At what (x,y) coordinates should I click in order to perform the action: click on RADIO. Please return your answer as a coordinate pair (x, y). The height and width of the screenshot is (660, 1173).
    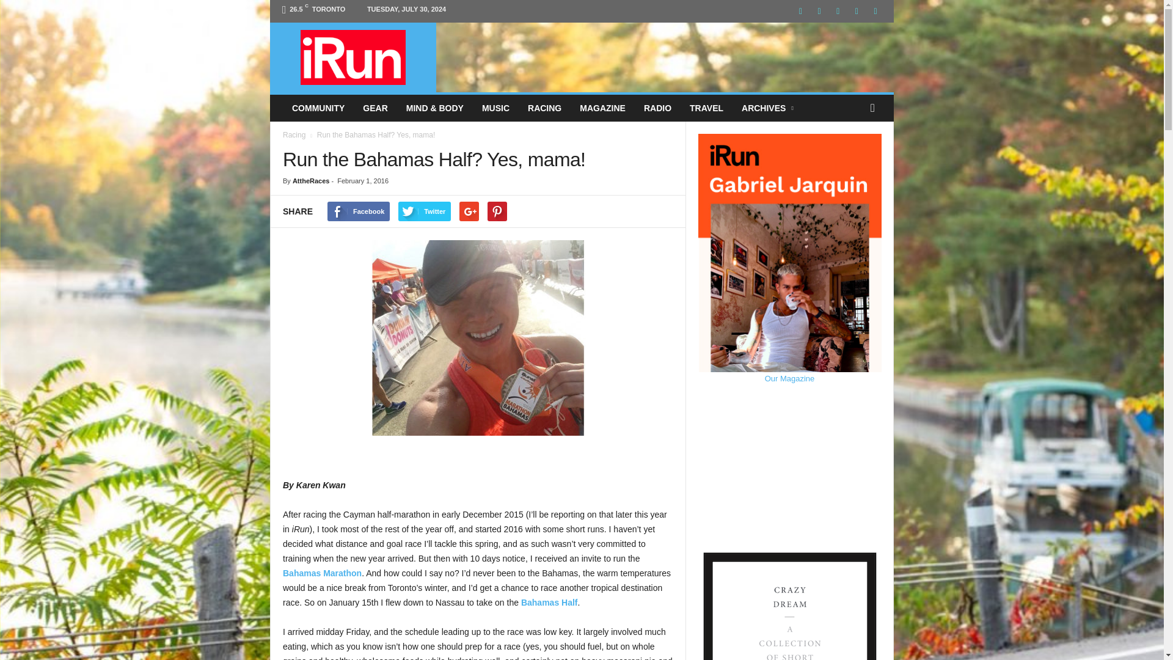
    Looking at the image, I should click on (657, 108).